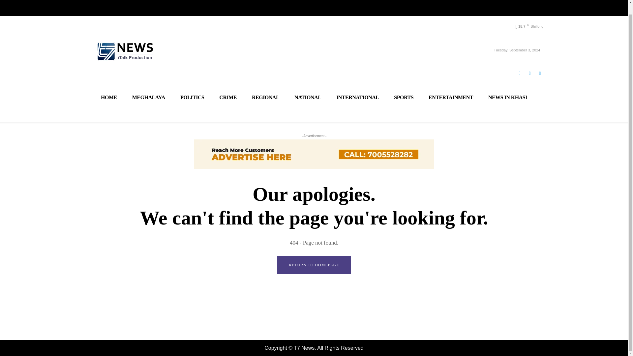 The image size is (633, 356). Describe the element at coordinates (192, 97) in the screenshot. I see `POLITICS` at that location.